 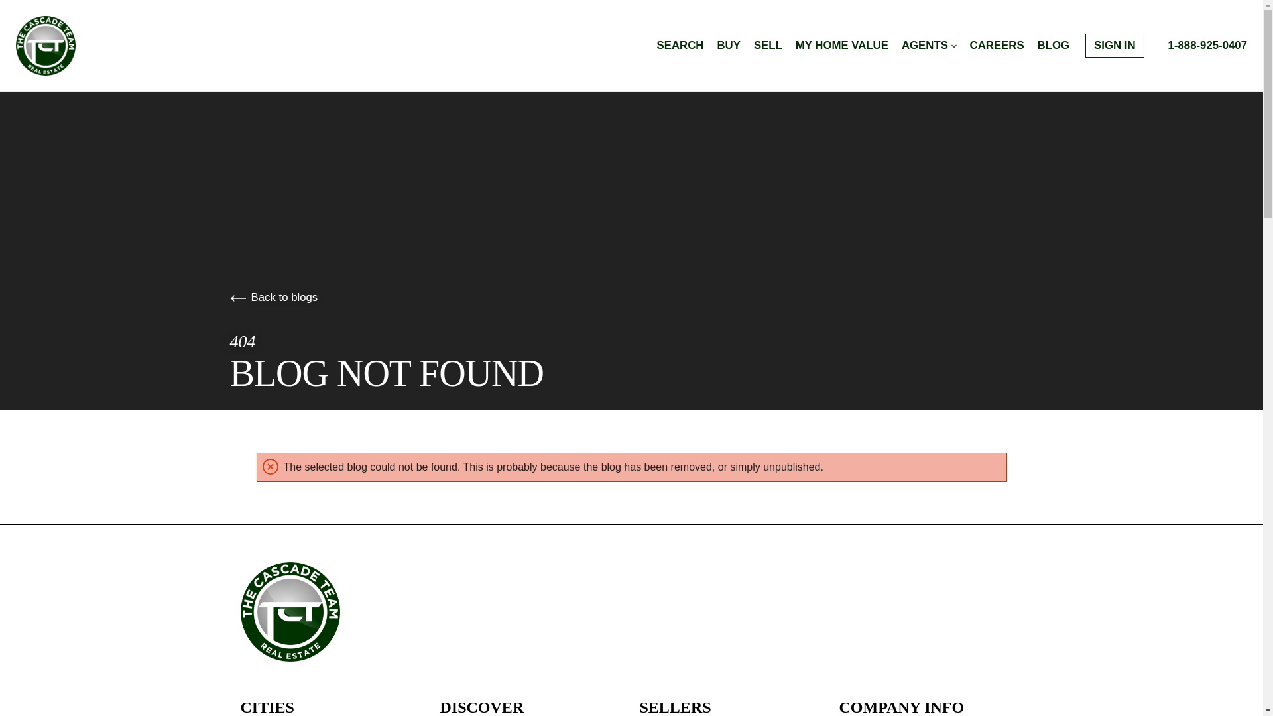 I want to click on CAREERS, so click(x=997, y=45).